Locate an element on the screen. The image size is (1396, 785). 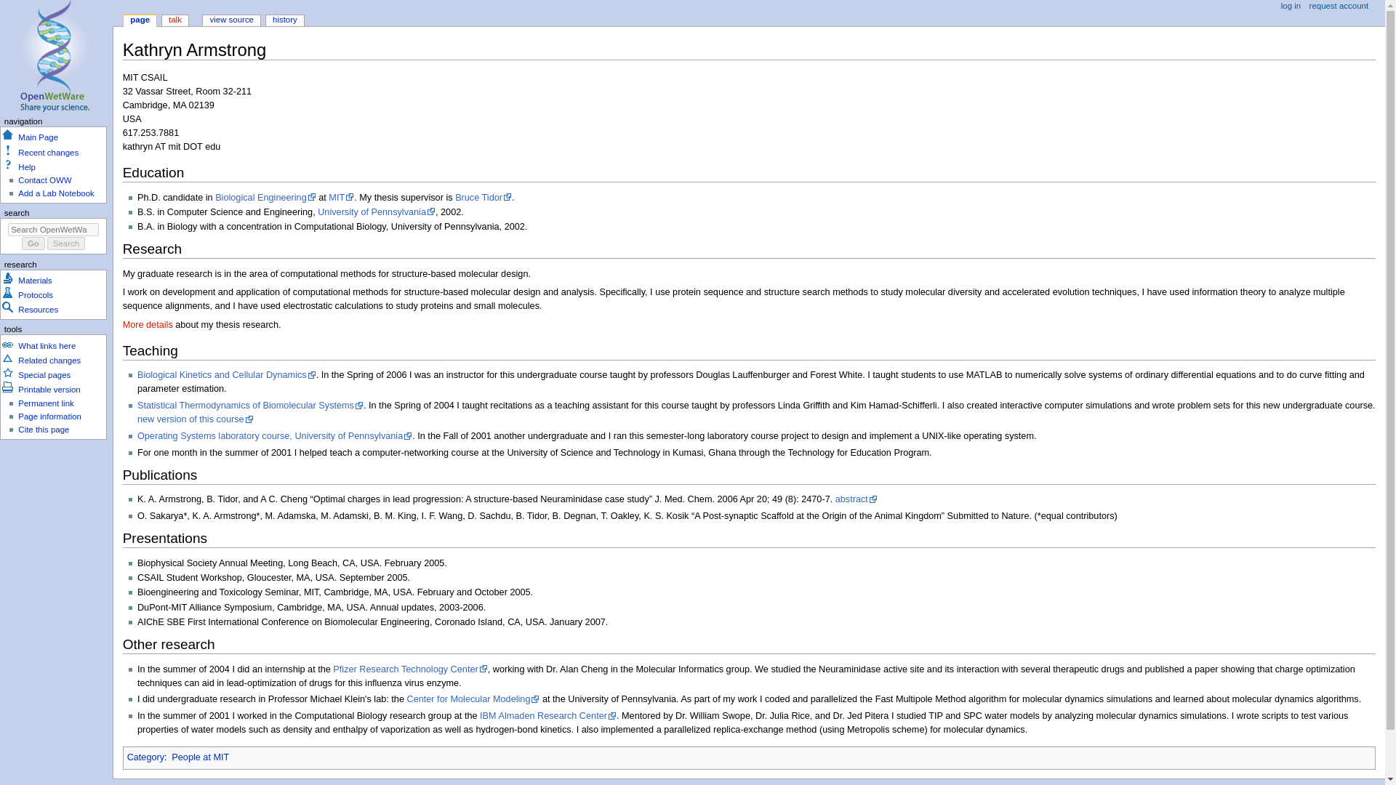
Statistical Thermodynamics of Biomolecular Systems is located at coordinates (250, 405).